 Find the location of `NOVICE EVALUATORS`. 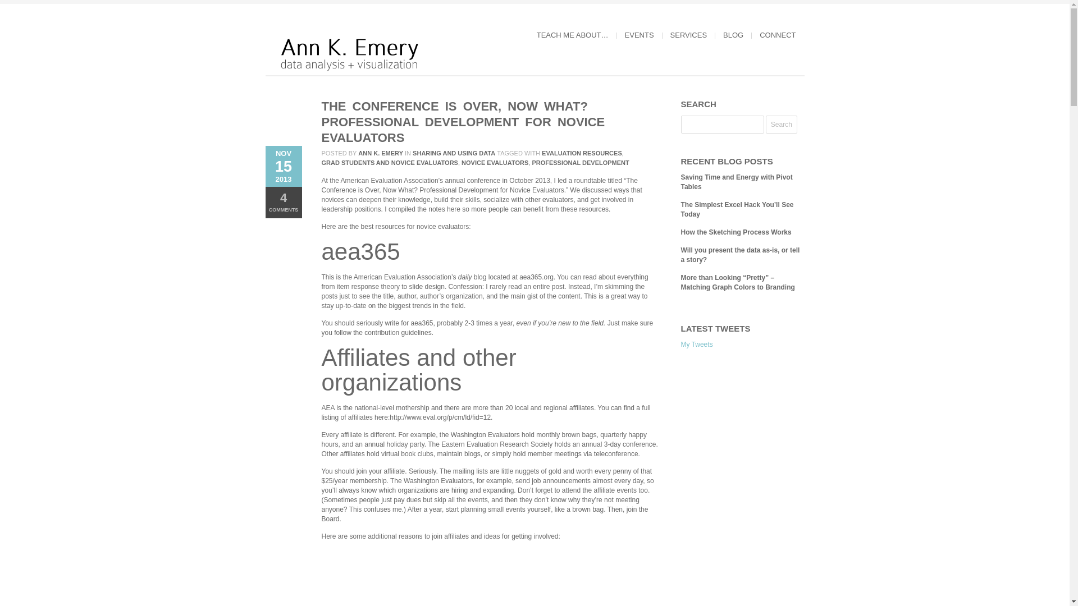

NOVICE EVALUATORS is located at coordinates (494, 163).